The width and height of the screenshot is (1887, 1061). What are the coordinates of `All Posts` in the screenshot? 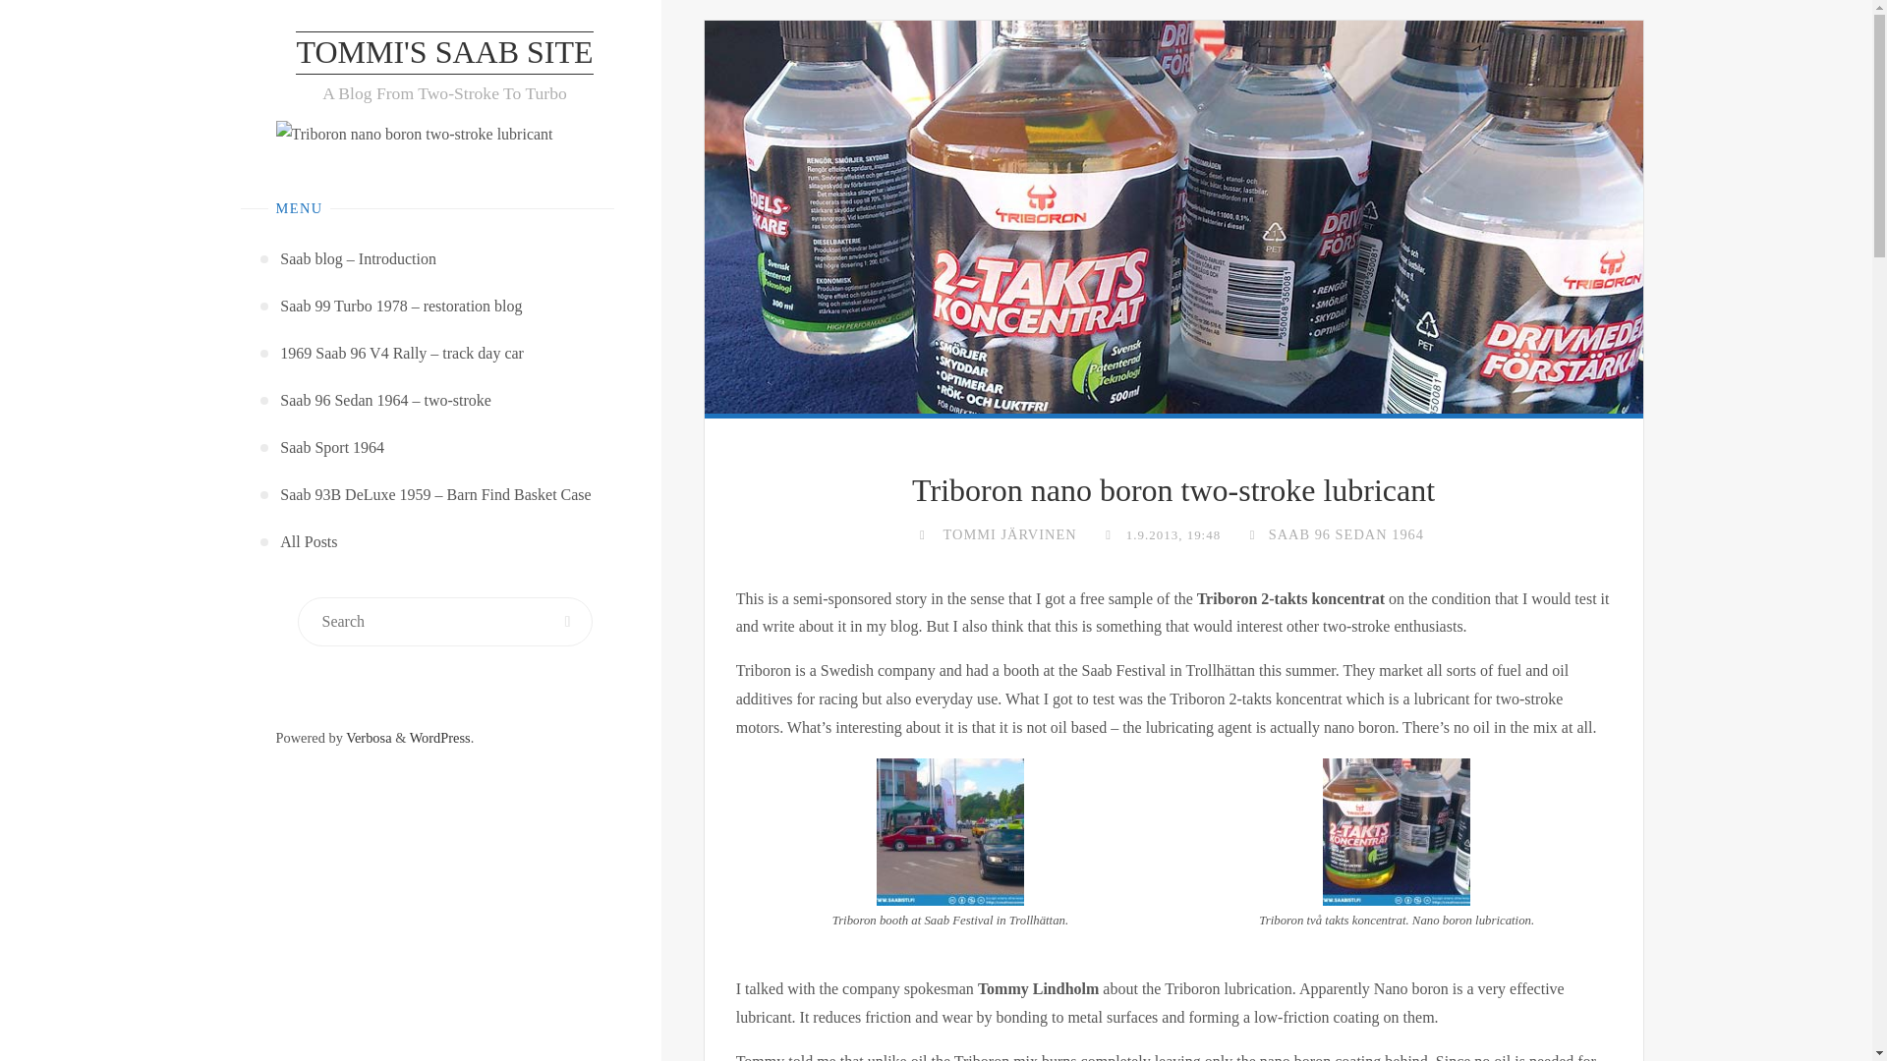 It's located at (309, 542).